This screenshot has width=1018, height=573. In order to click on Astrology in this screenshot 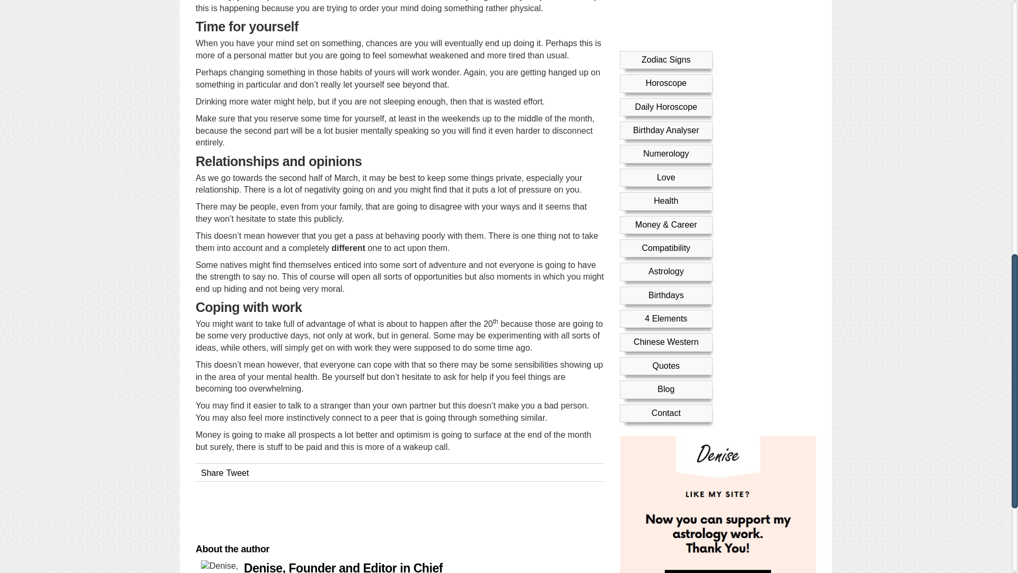, I will do `click(666, 51)`.